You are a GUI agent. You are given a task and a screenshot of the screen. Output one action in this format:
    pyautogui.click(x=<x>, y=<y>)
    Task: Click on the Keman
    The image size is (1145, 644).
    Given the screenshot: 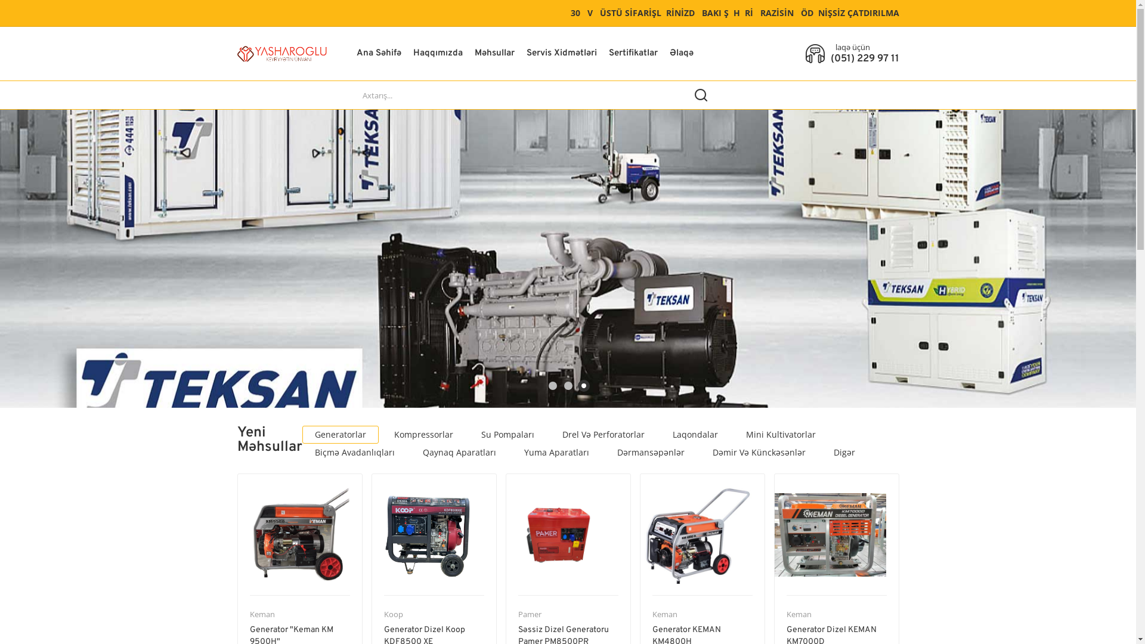 What is the action you would take?
    pyautogui.click(x=262, y=614)
    